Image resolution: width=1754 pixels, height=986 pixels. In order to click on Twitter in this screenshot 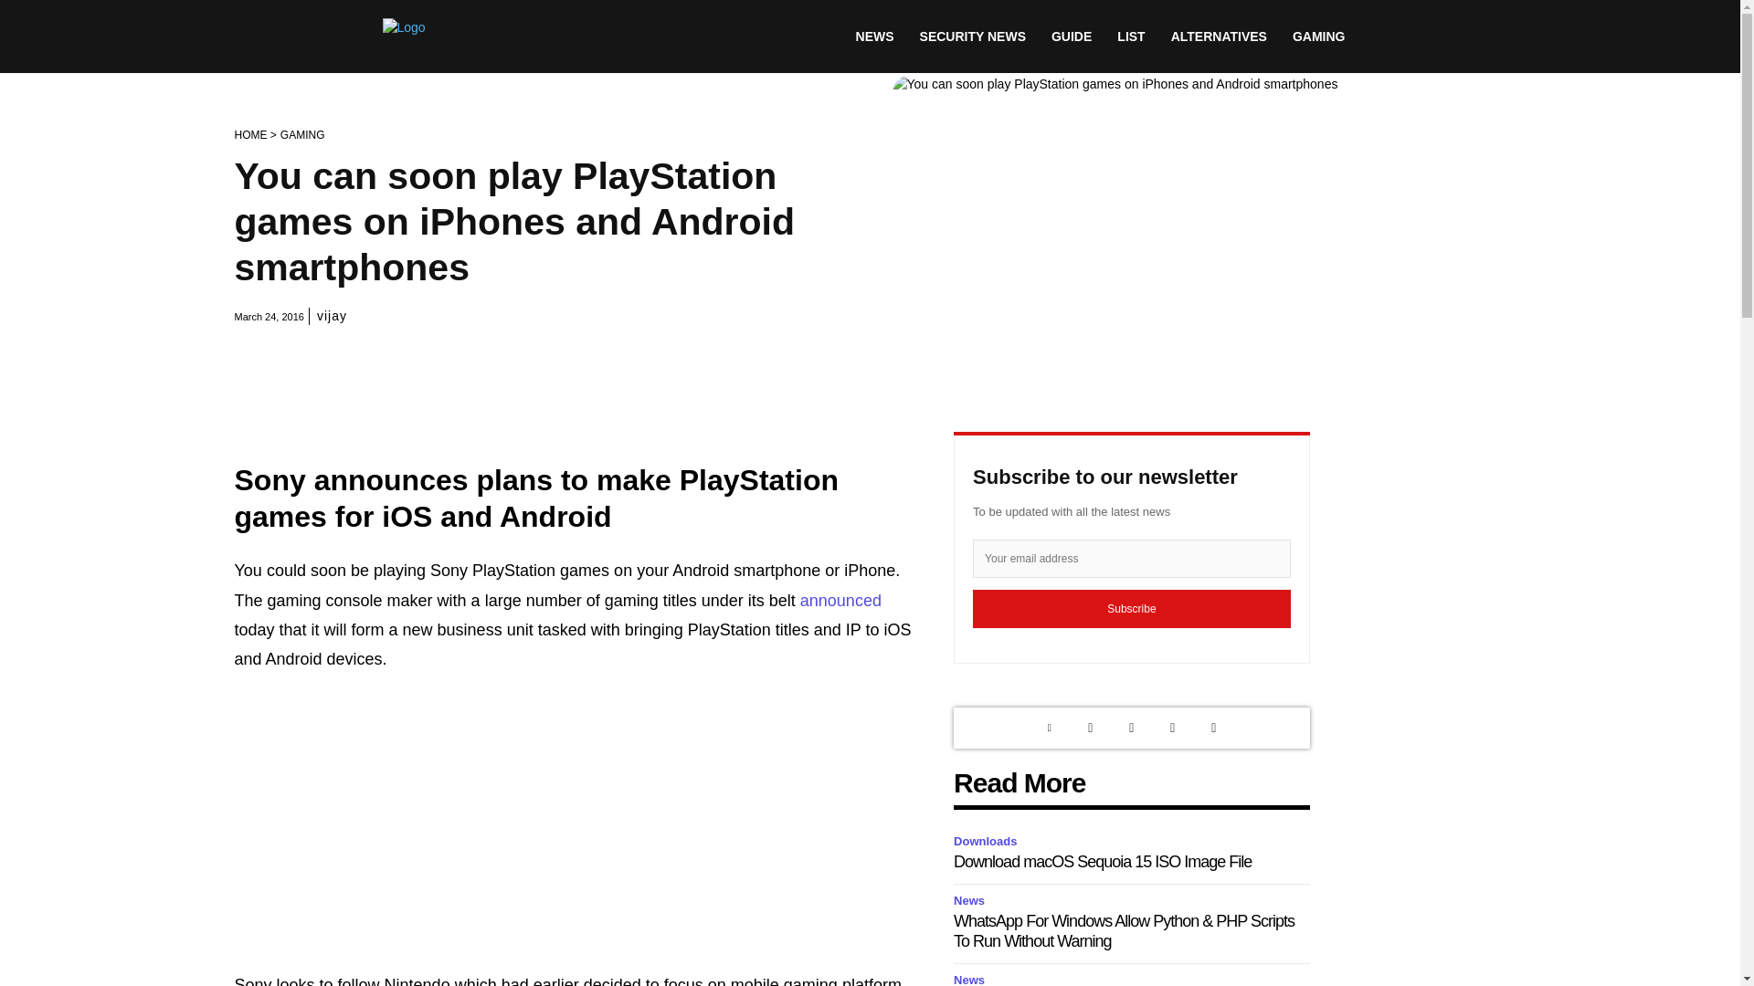, I will do `click(1090, 728)`.